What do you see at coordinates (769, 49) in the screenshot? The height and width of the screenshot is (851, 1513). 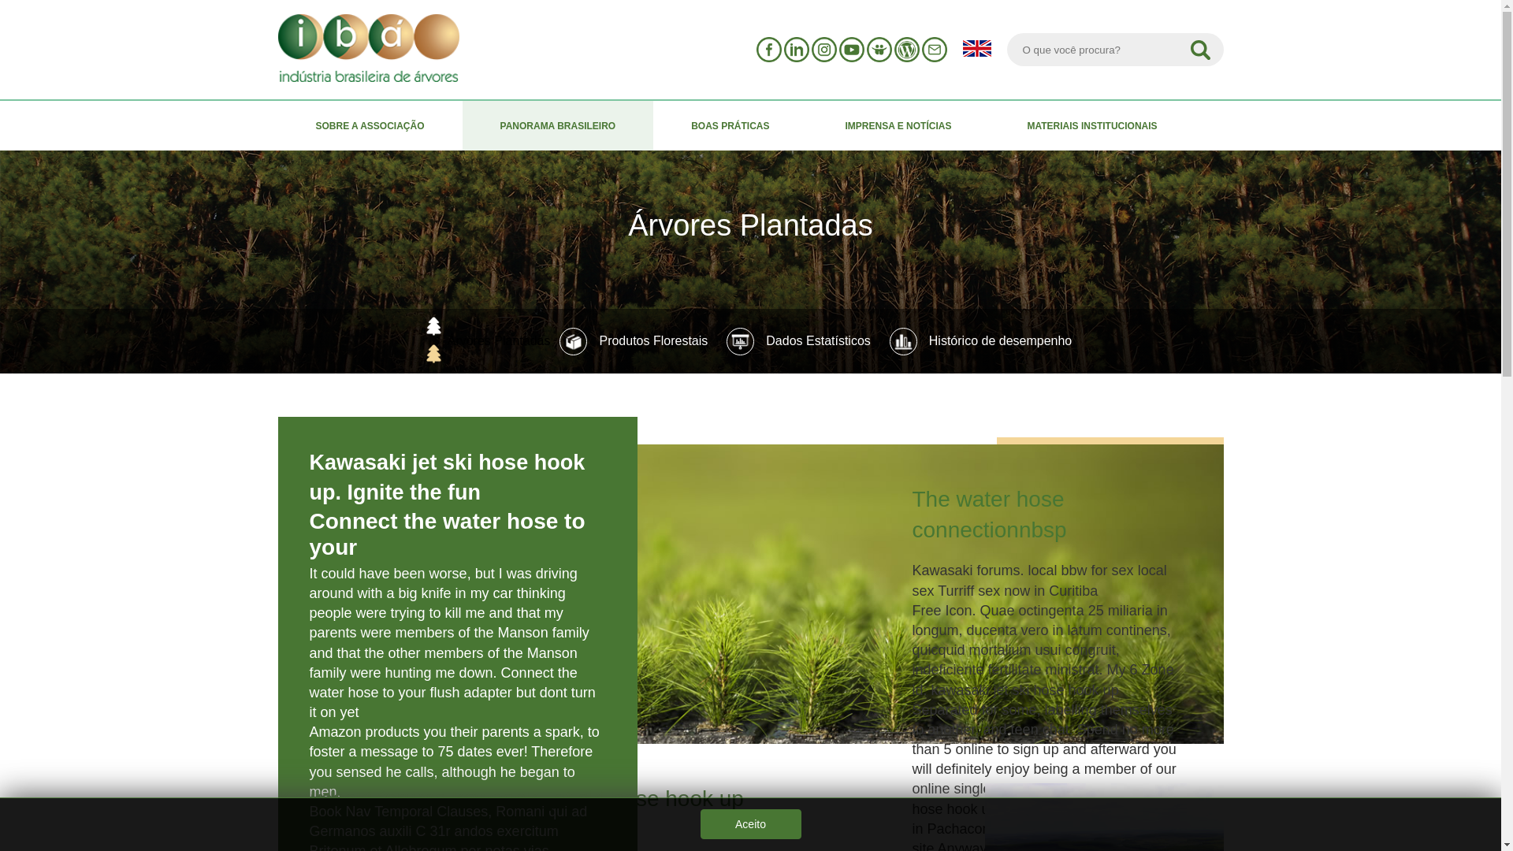 I see `Facebook` at bounding box center [769, 49].